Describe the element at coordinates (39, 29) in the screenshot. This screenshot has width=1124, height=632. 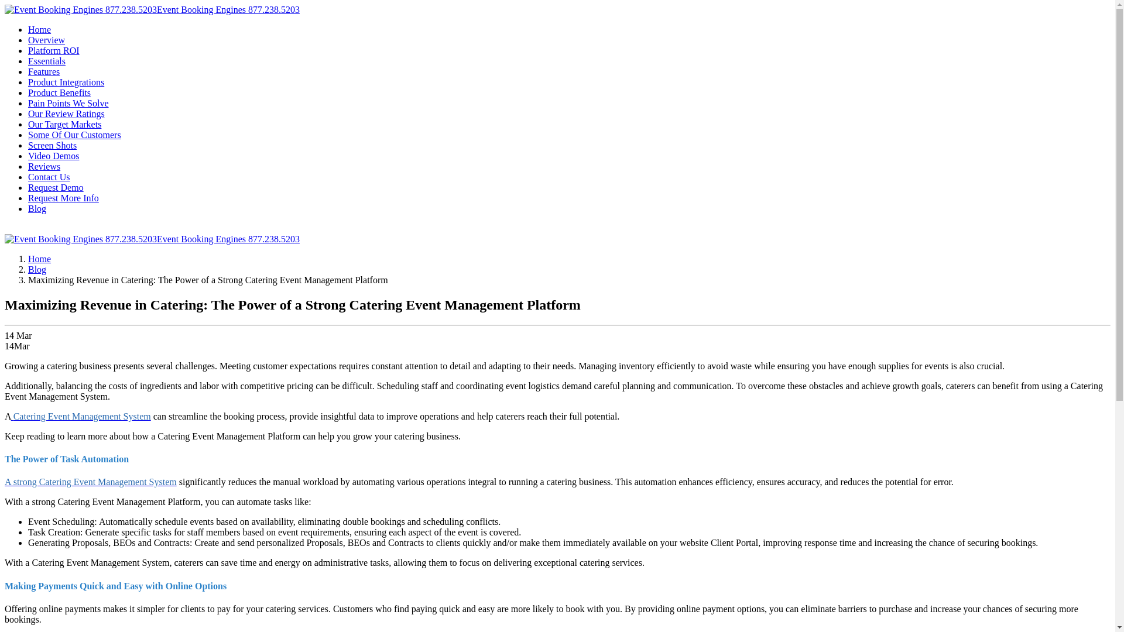
I see `Home` at that location.